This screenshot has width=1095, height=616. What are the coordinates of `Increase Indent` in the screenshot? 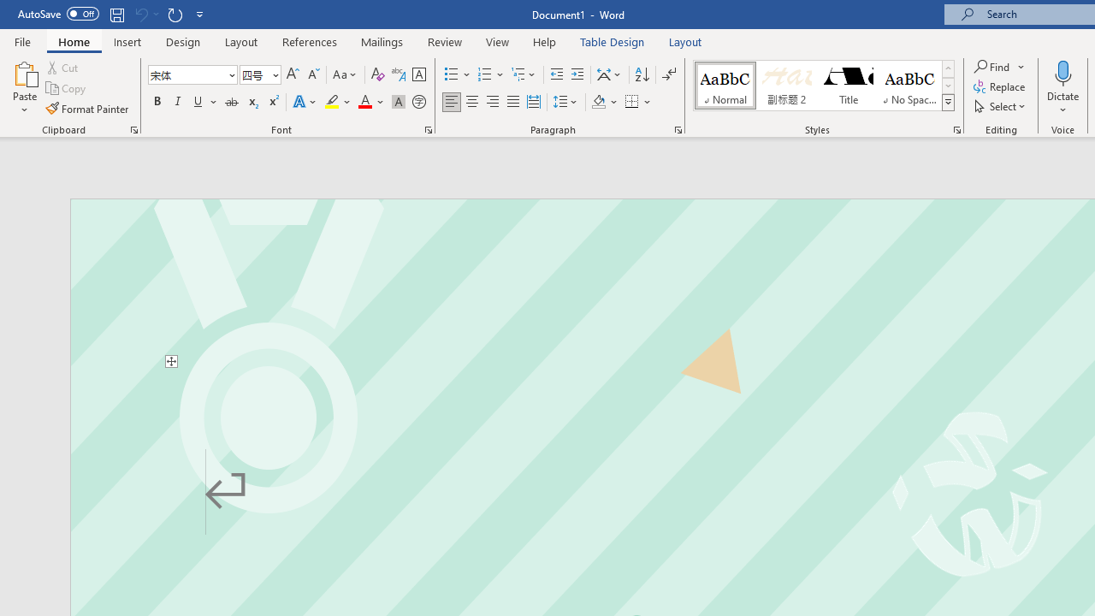 It's located at (577, 75).